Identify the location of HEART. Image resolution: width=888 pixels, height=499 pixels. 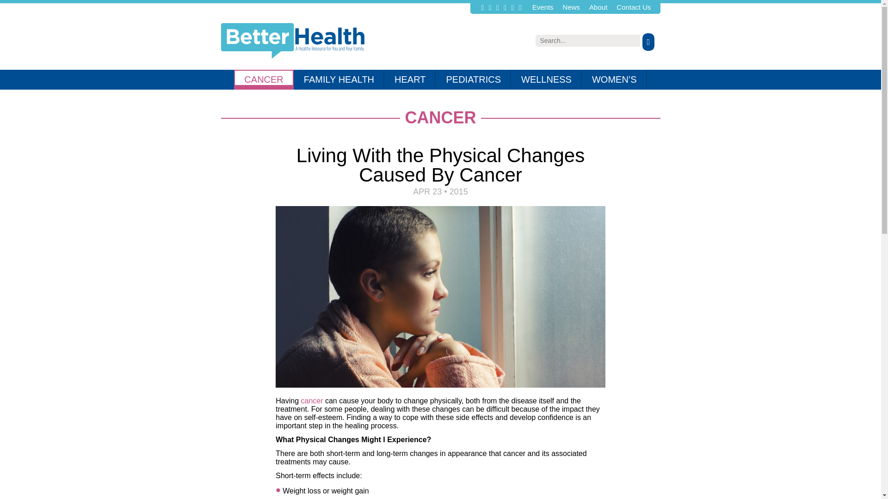
(410, 79).